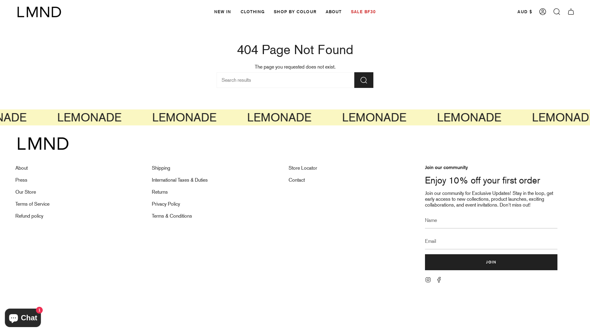 The width and height of the screenshot is (590, 332). I want to click on Privacy Policy, so click(166, 204).